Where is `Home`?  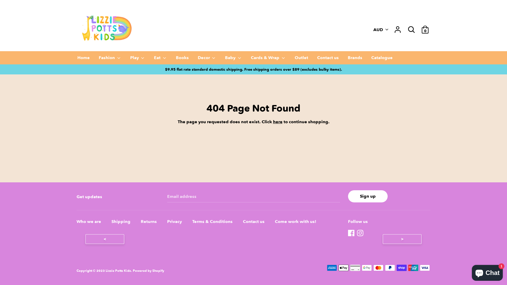 Home is located at coordinates (83, 59).